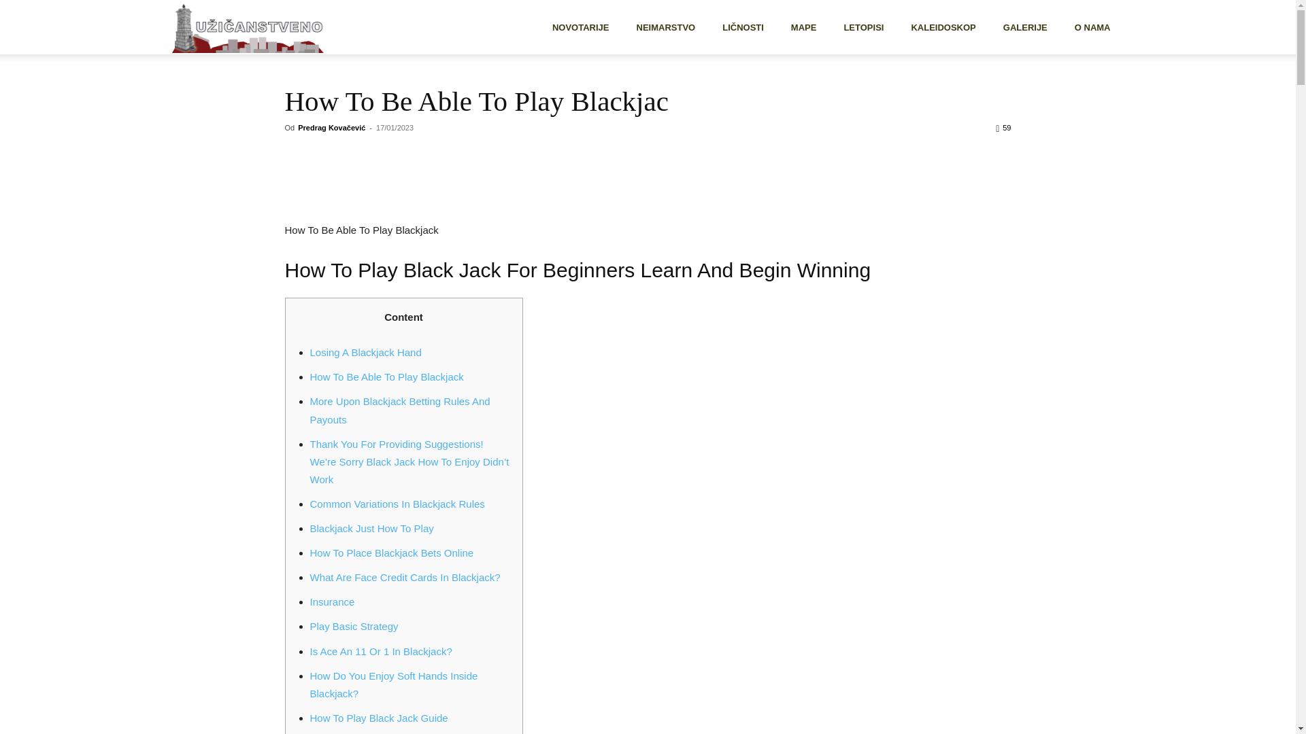 This screenshot has height=734, width=1306. I want to click on O NAMA, so click(1092, 27).